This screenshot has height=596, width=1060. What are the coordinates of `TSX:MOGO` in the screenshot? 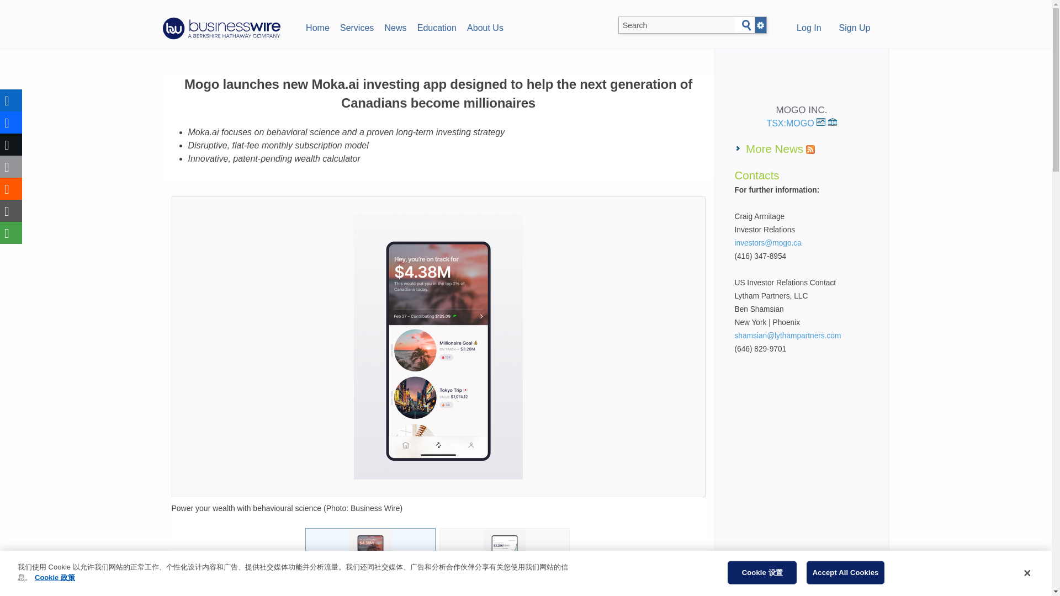 It's located at (796, 123).